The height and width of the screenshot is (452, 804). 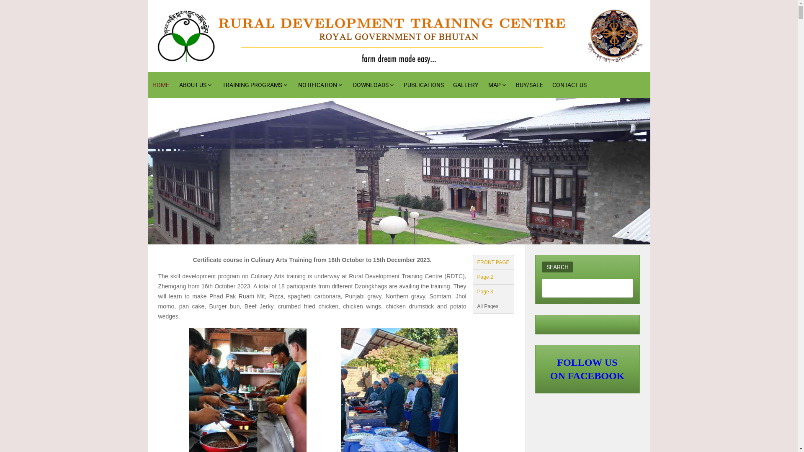 What do you see at coordinates (529, 85) in the screenshot?
I see `BUY/SALE` at bounding box center [529, 85].